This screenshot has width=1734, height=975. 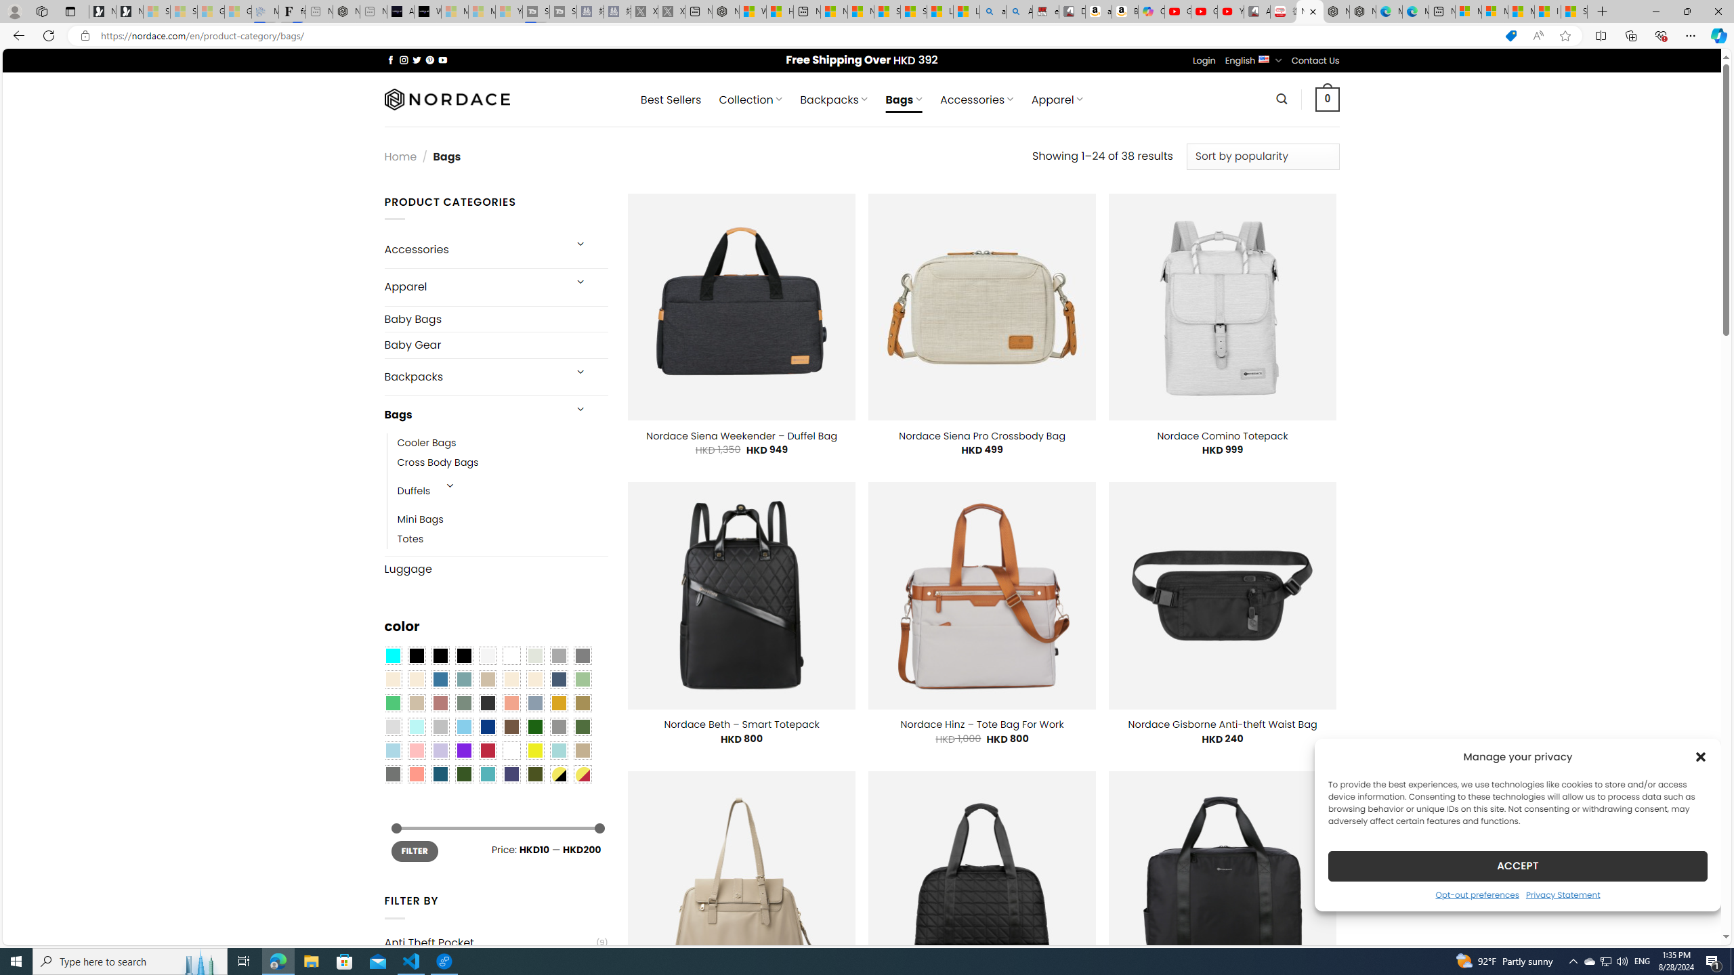 What do you see at coordinates (1315, 61) in the screenshot?
I see `Contact Us` at bounding box center [1315, 61].